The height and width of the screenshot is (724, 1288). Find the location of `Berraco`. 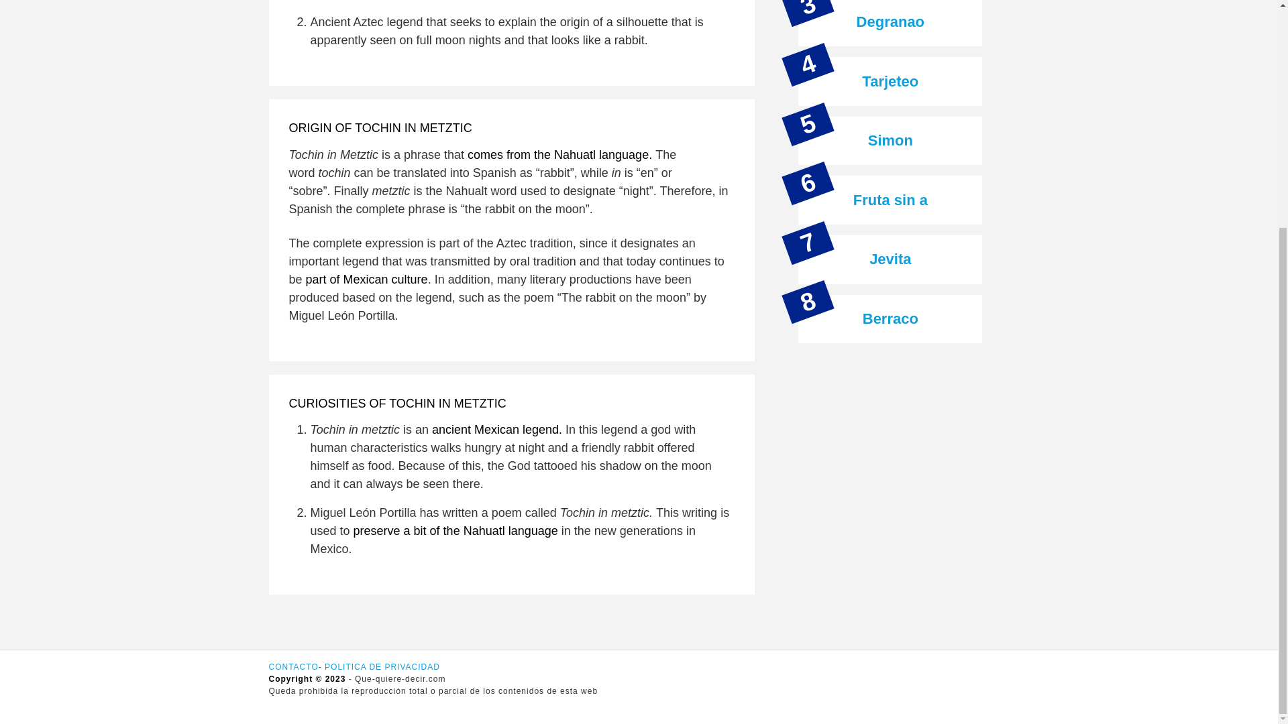

Berraco is located at coordinates (890, 319).